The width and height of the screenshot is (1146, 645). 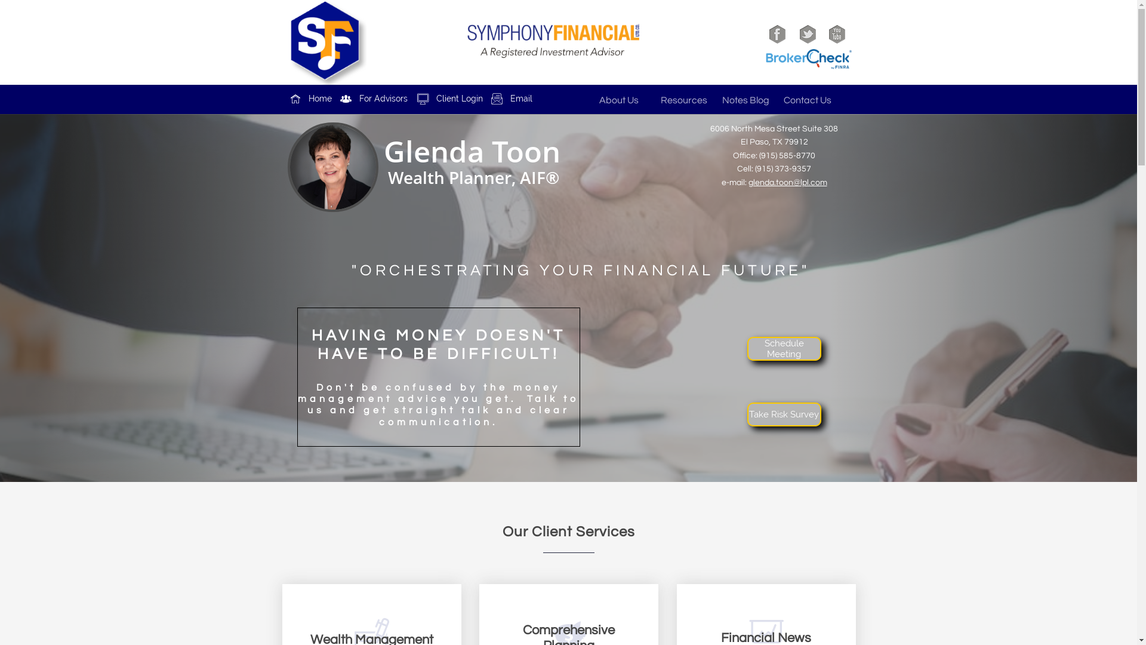 I want to click on About Us, so click(x=627, y=100).